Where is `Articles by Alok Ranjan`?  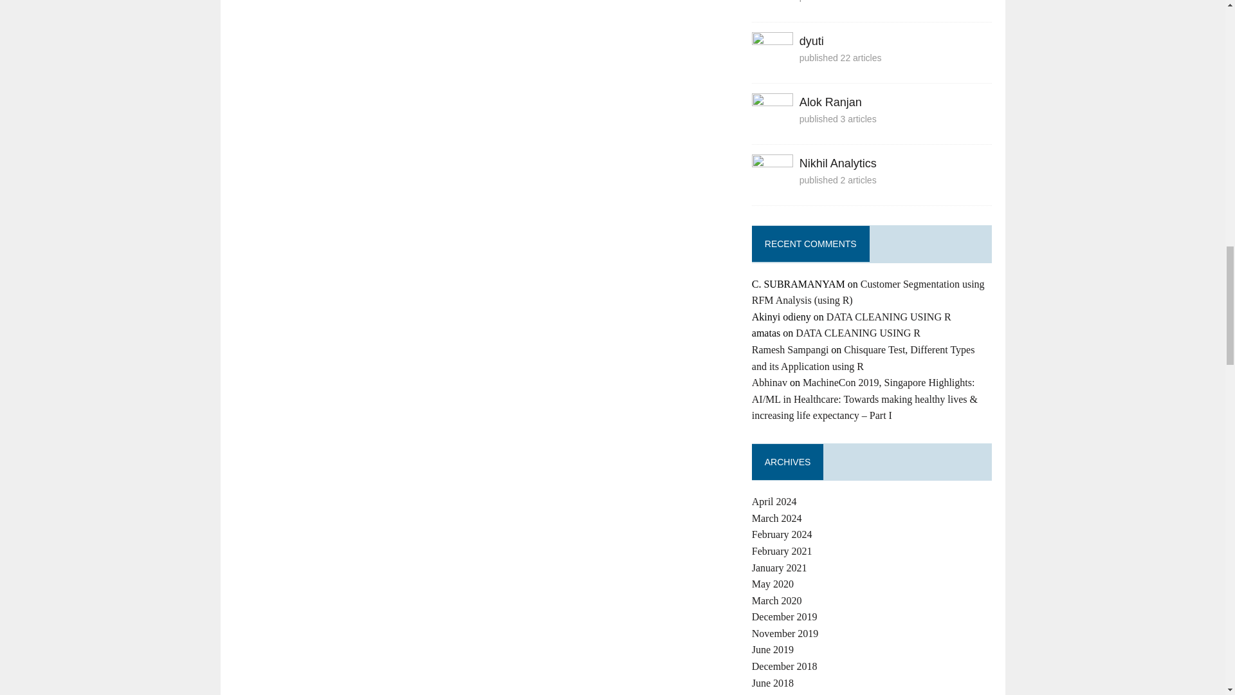
Articles by Alok Ranjan is located at coordinates (830, 102).